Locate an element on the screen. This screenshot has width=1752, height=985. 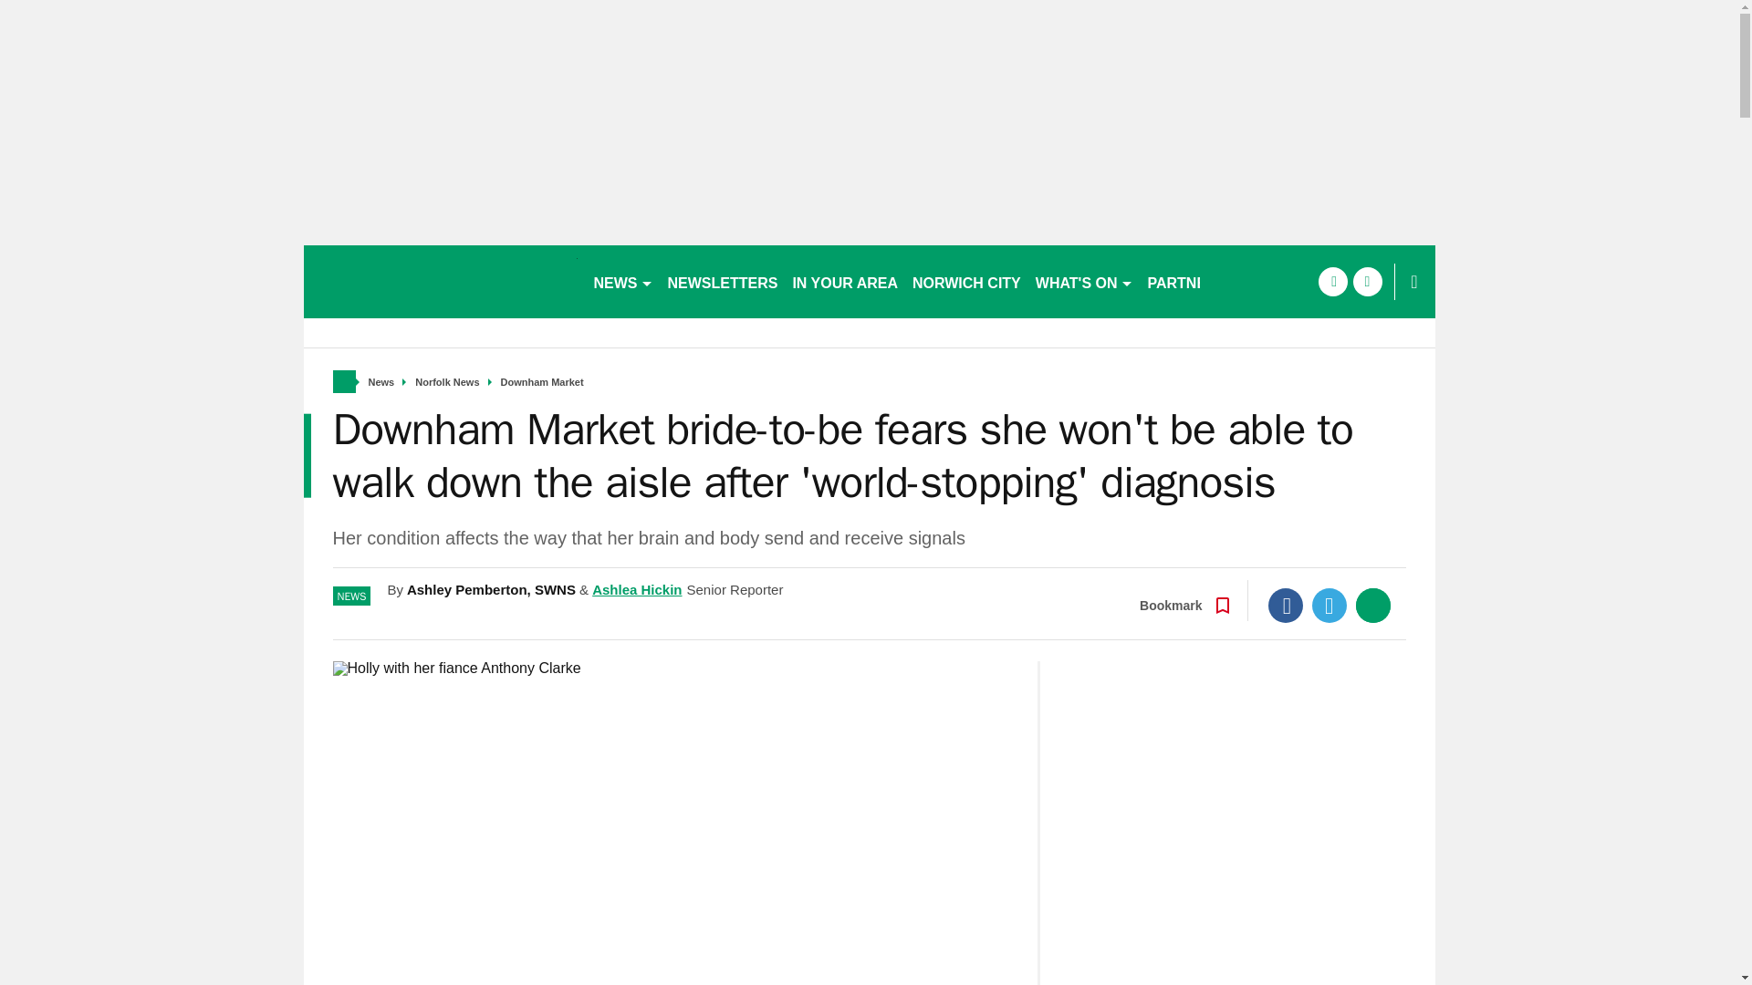
PARTNER STORIES is located at coordinates (1215, 281).